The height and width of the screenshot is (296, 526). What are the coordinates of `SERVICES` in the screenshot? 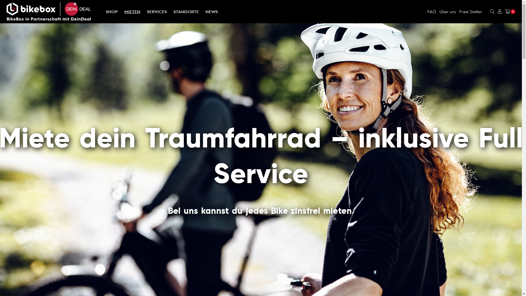 It's located at (157, 12).